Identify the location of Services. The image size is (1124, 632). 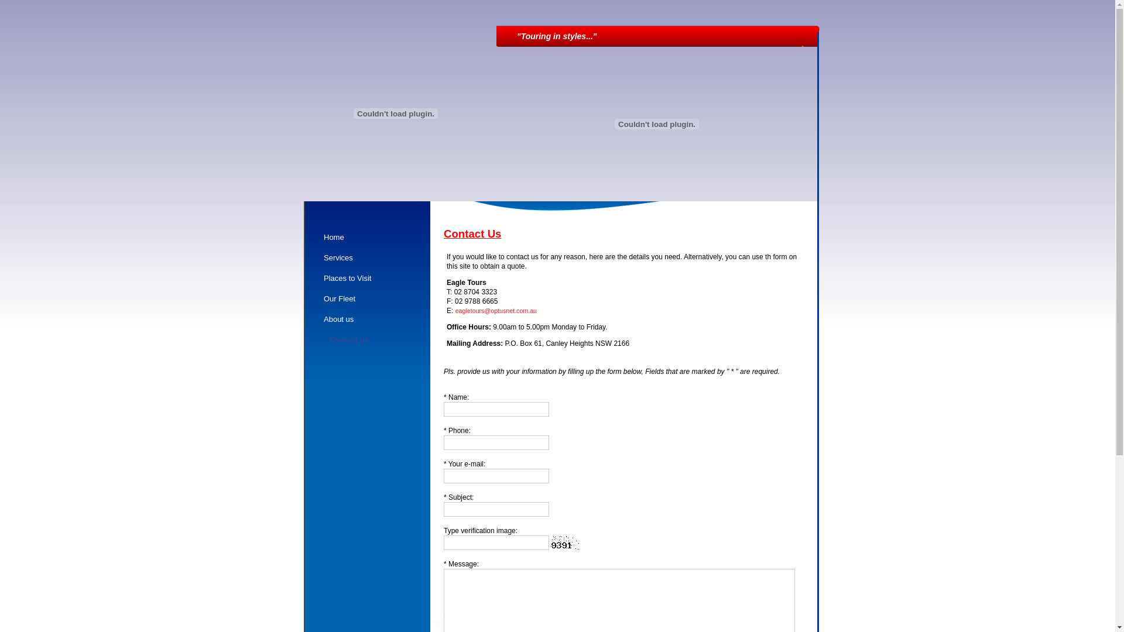
(373, 261).